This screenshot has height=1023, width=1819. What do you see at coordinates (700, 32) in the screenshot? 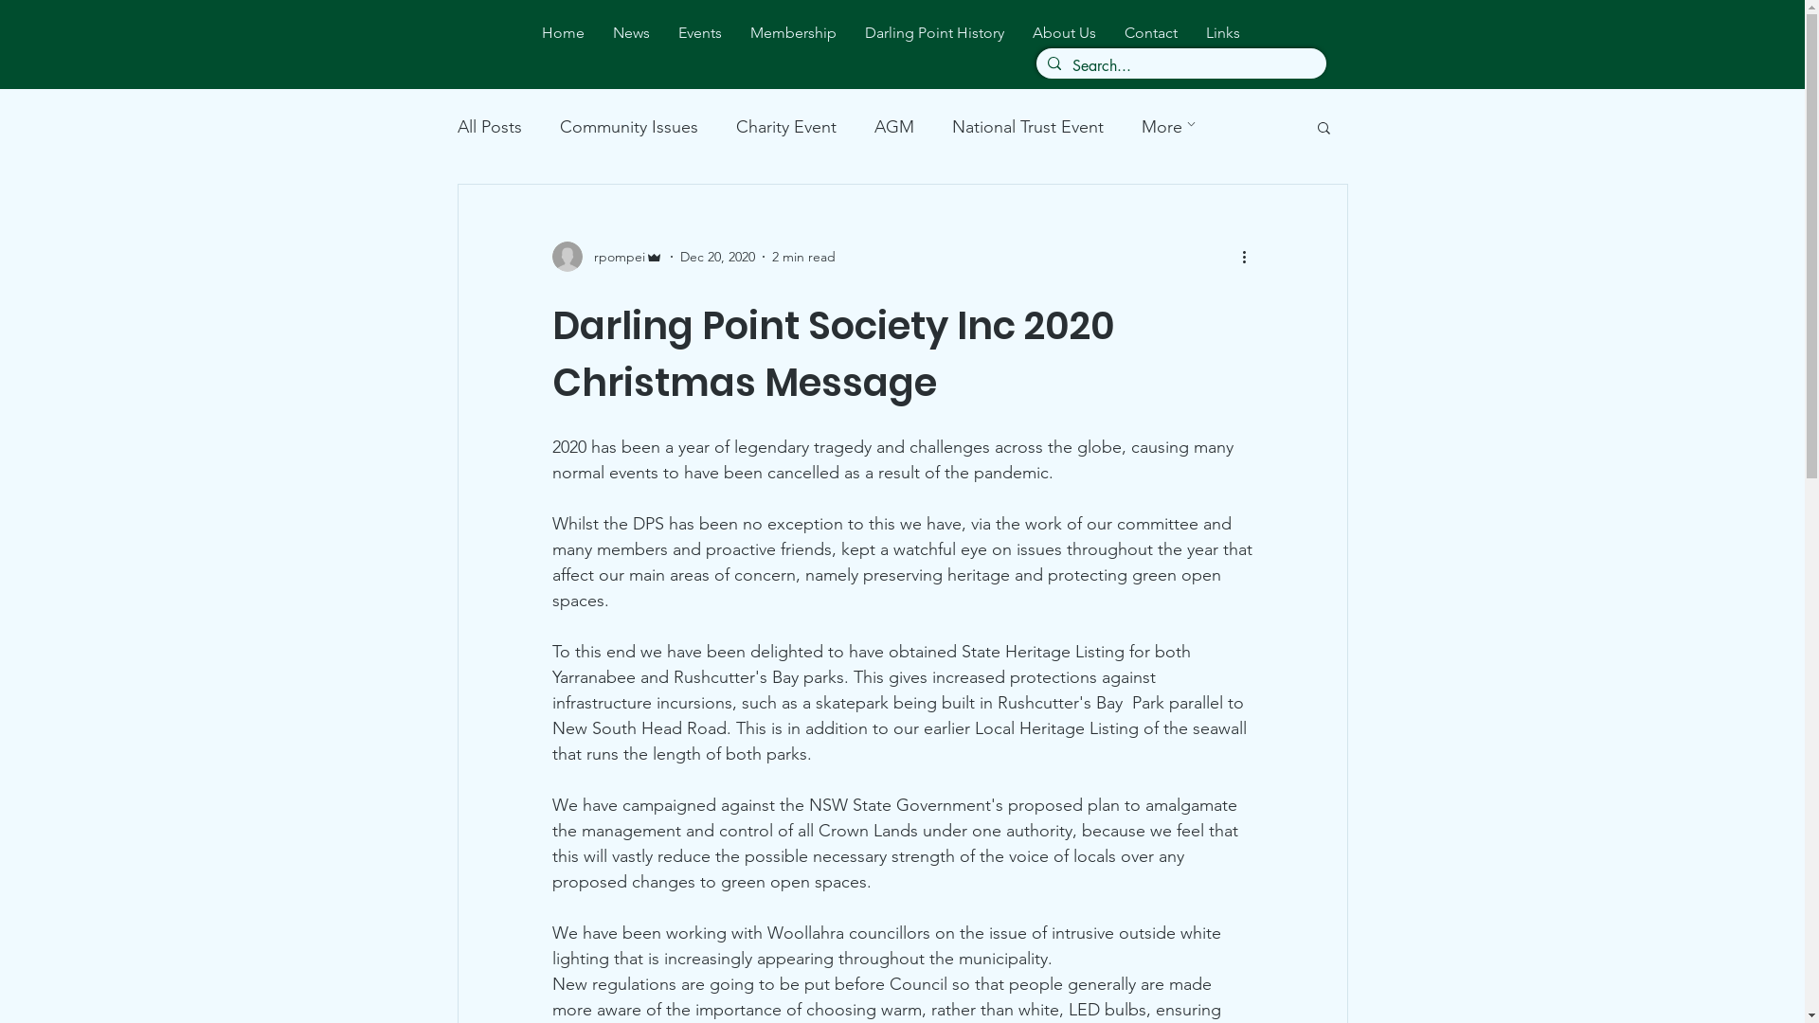
I see `Events` at bounding box center [700, 32].